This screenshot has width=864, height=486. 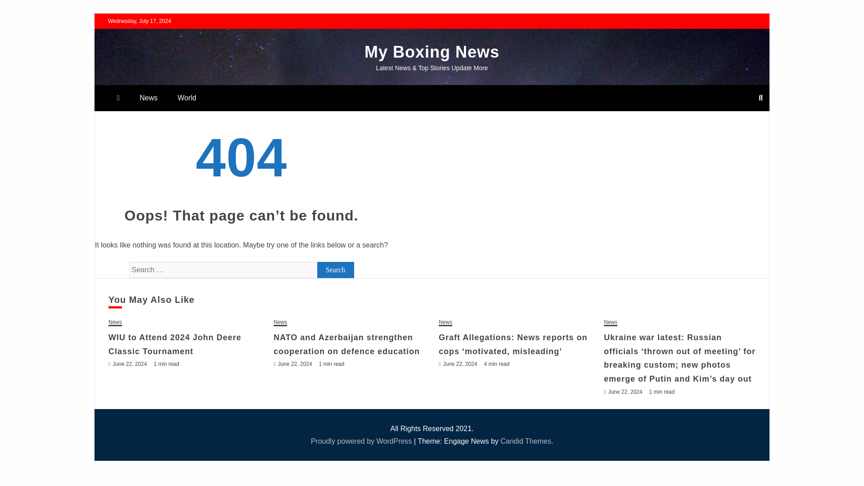 I want to click on Search, so click(x=18, y=8).